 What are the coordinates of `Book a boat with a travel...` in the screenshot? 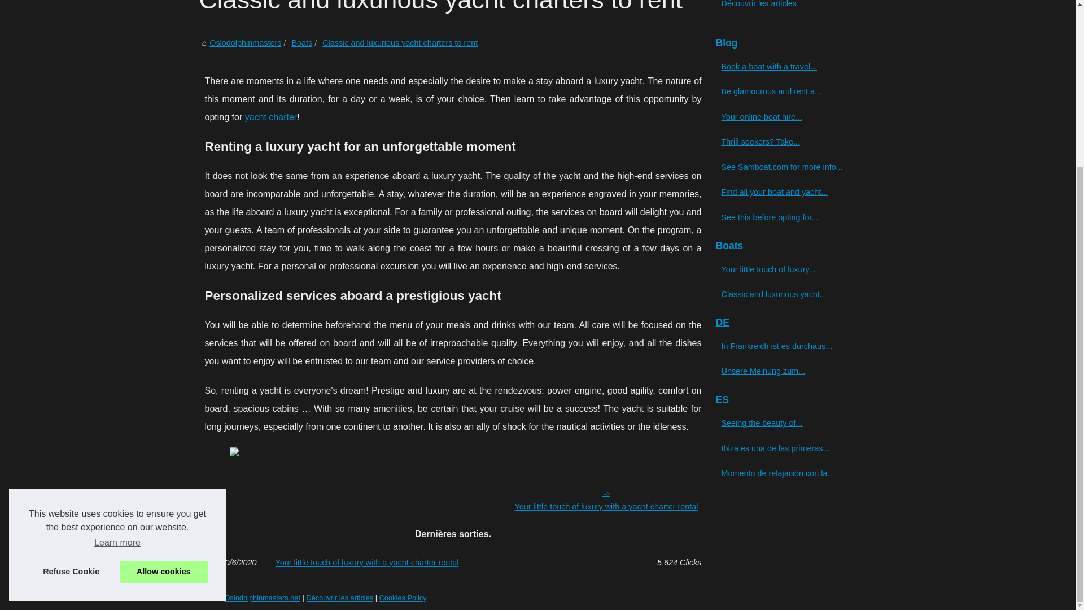 It's located at (786, 66).